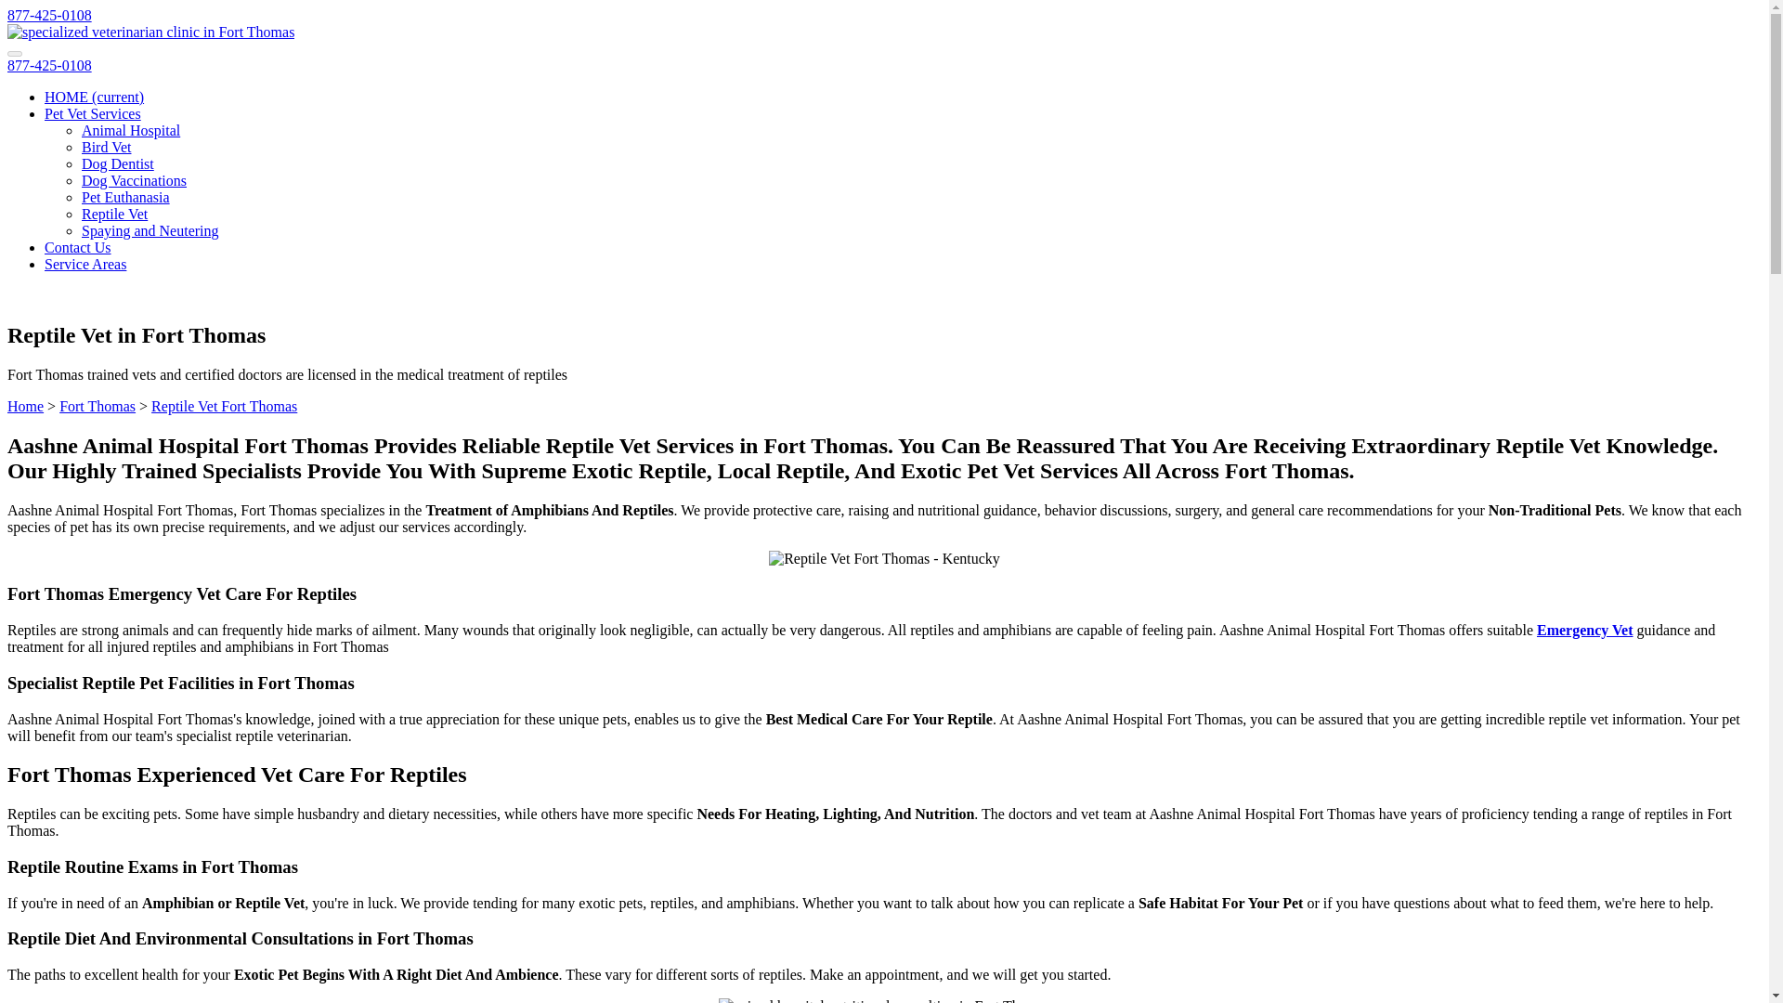 The image size is (1783, 1003). What do you see at coordinates (117, 163) in the screenshot?
I see `Dog Dentist` at bounding box center [117, 163].